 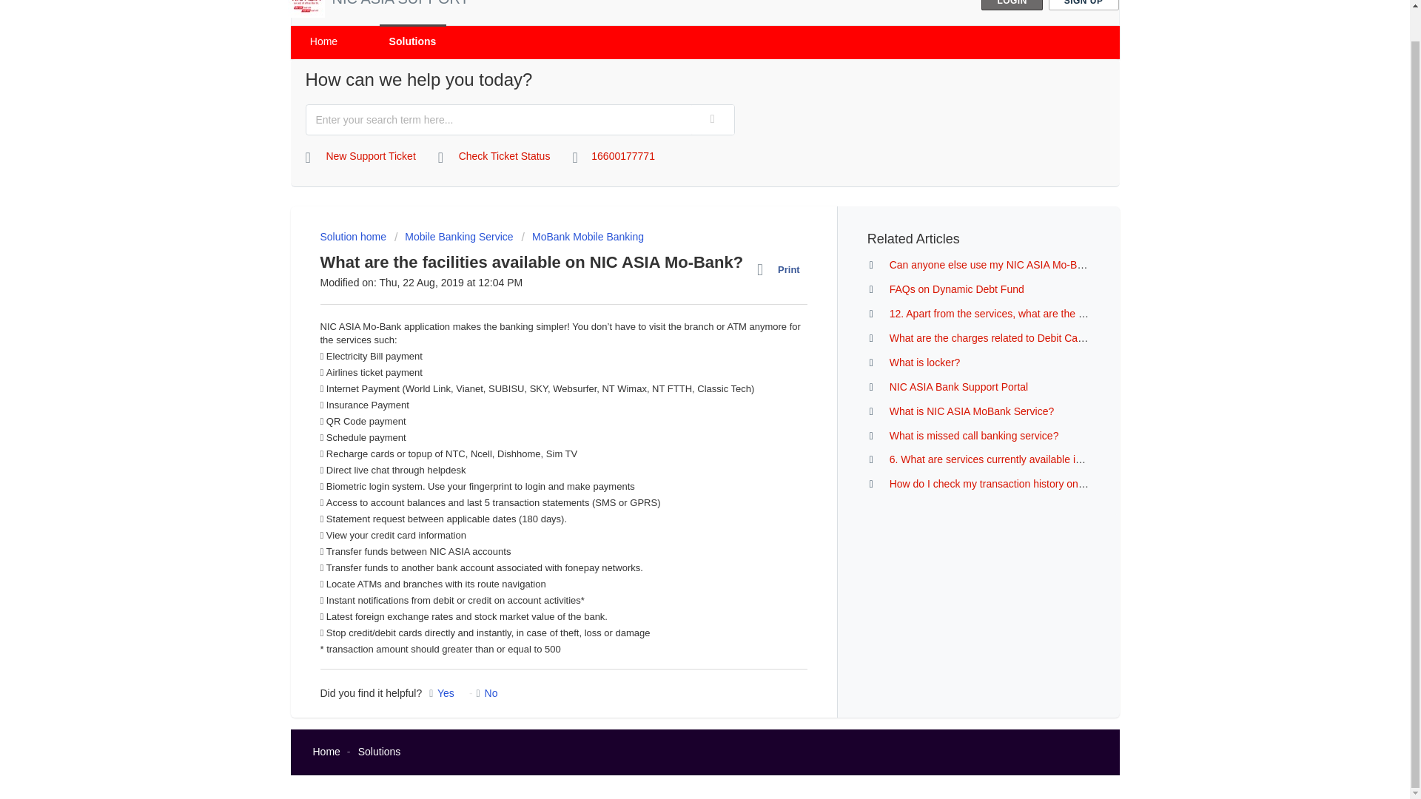 I want to click on NIC ASIA Bank Support Portal, so click(x=959, y=387).